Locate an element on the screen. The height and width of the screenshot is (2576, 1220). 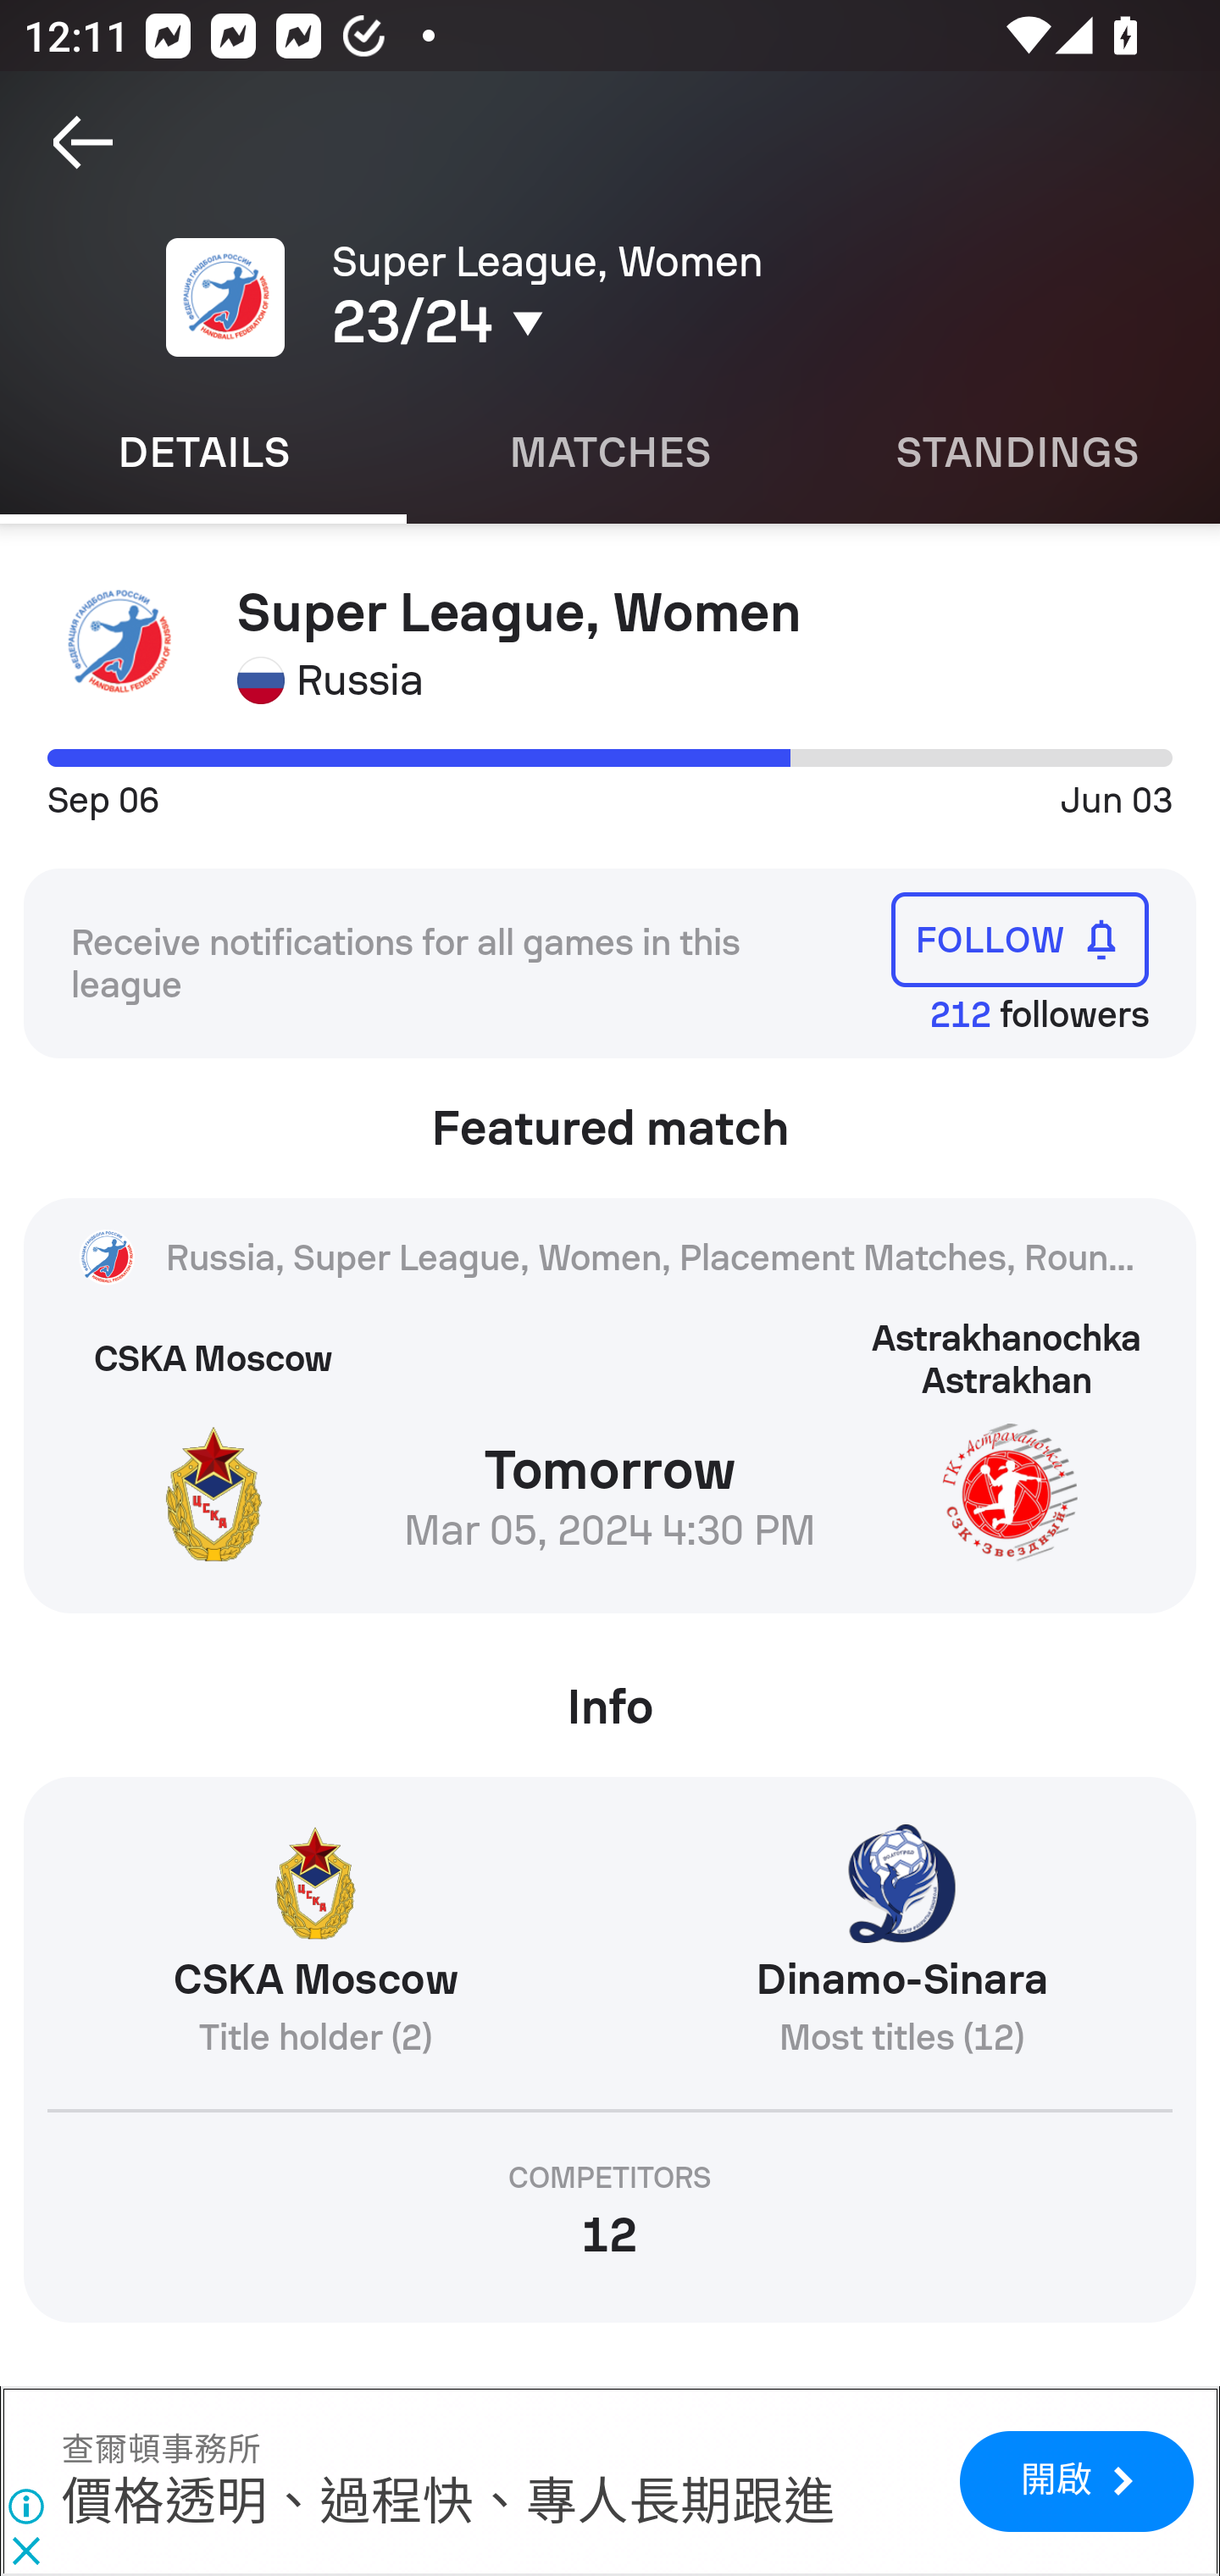
FOLLOW is located at coordinates (1020, 939).